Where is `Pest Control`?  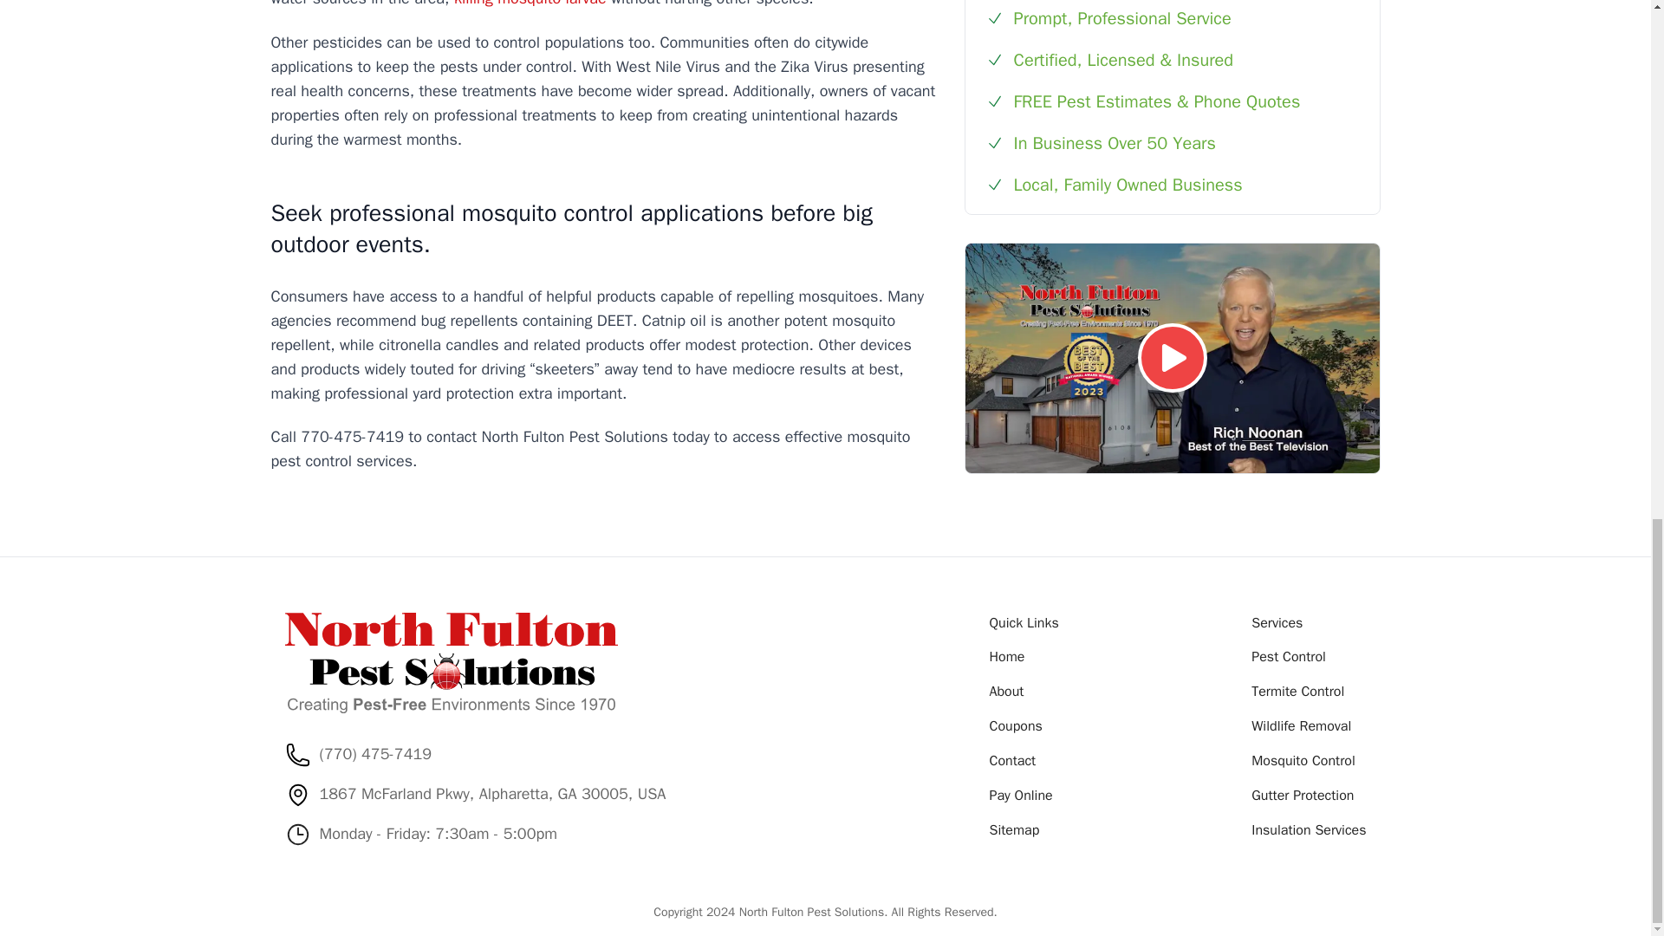 Pest Control is located at coordinates (1288, 657).